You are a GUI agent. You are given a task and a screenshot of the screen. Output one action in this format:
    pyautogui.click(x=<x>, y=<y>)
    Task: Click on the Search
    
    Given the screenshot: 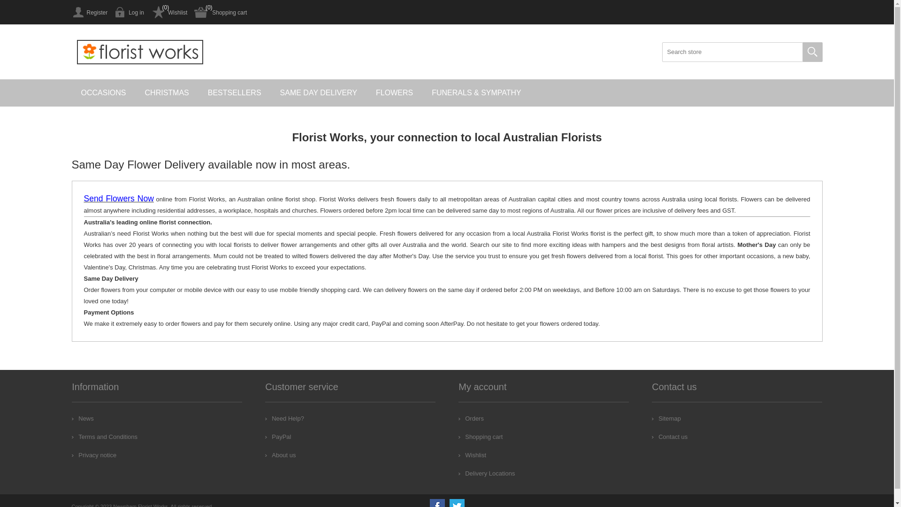 What is the action you would take?
    pyautogui.click(x=812, y=52)
    